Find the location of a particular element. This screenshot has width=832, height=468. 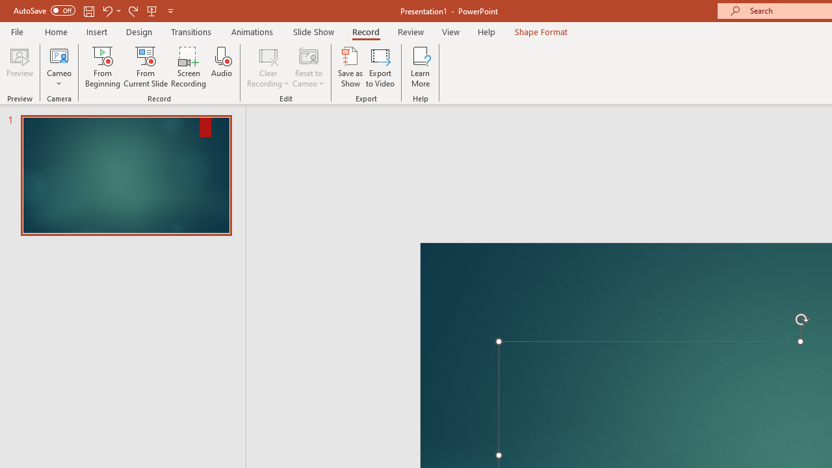

Design is located at coordinates (139, 31).